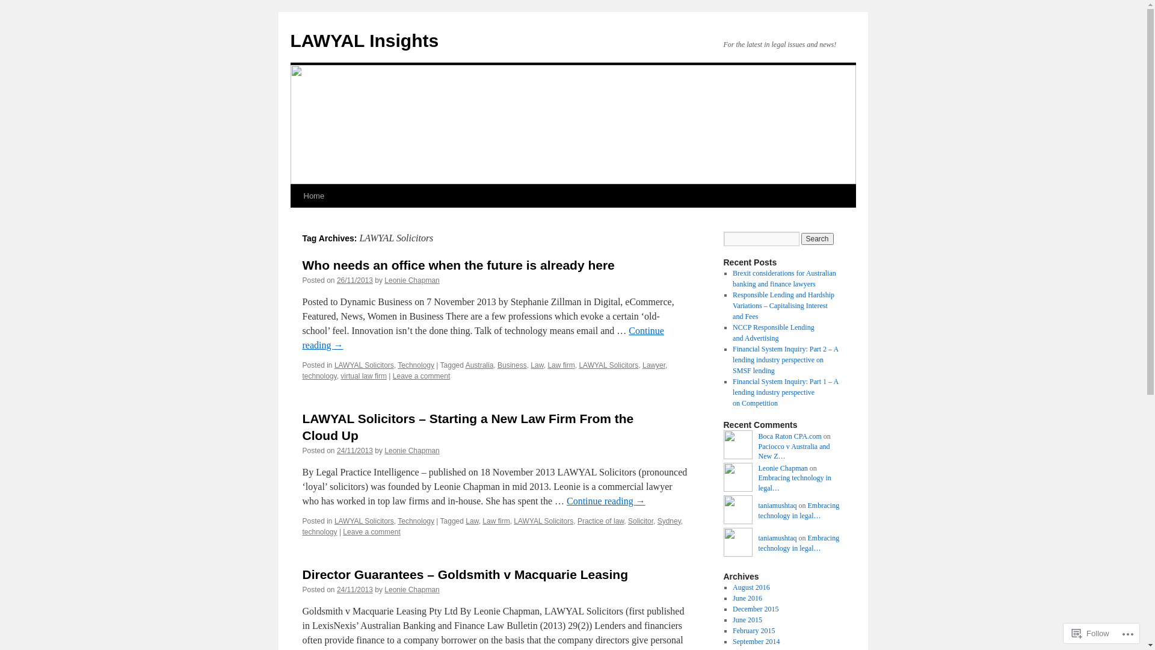  What do you see at coordinates (365, 365) in the screenshot?
I see `LAWYAL Solicitors` at bounding box center [365, 365].